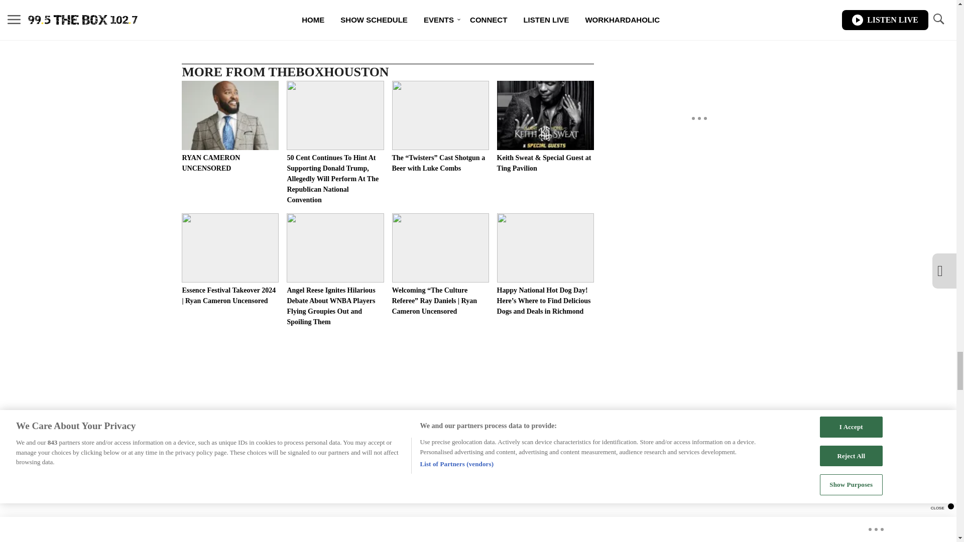 The image size is (964, 542). I want to click on RYAN CAMERON UNCENSORED, so click(230, 126).